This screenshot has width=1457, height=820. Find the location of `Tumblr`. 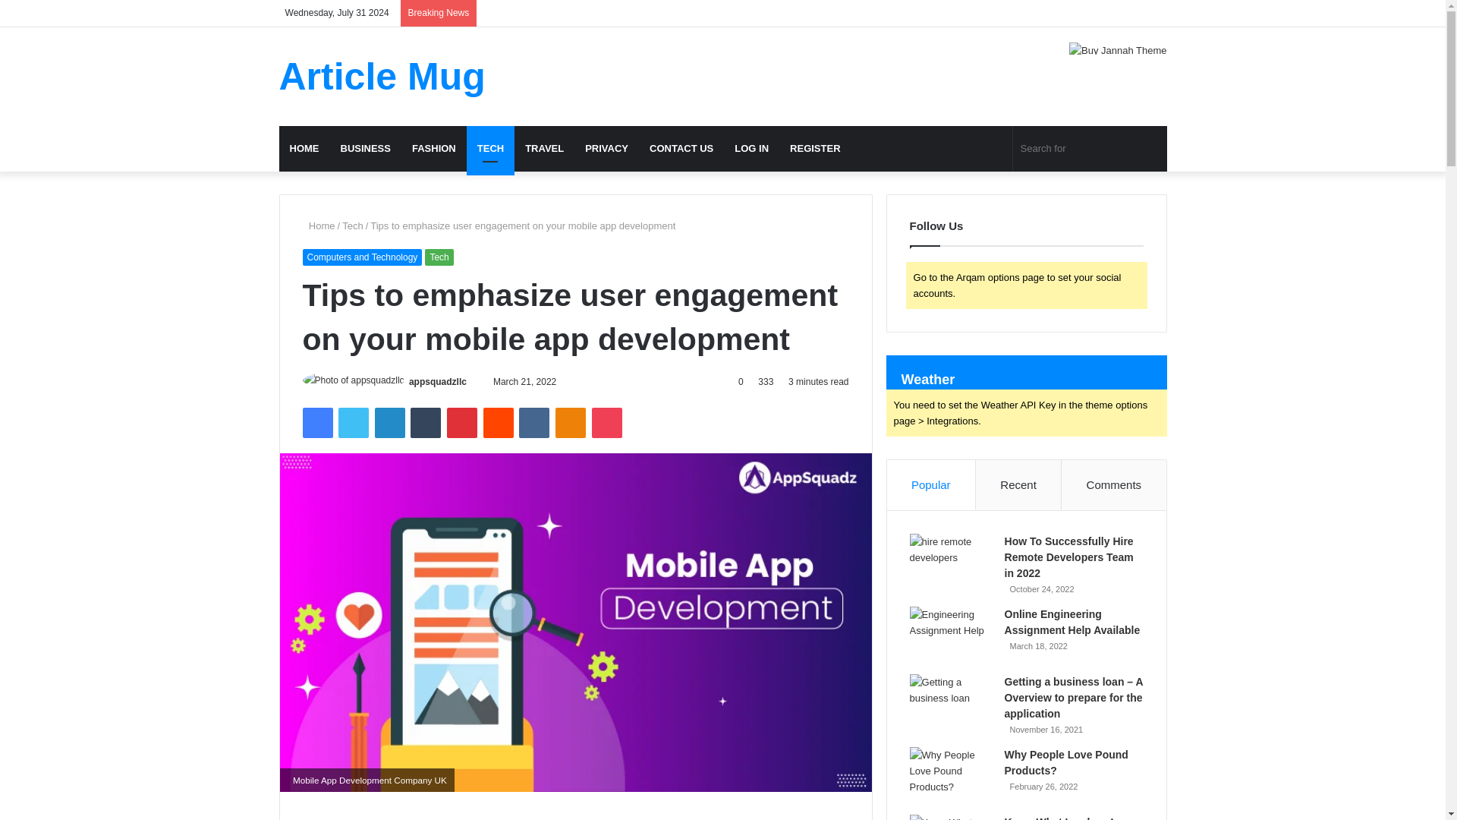

Tumblr is located at coordinates (426, 422).